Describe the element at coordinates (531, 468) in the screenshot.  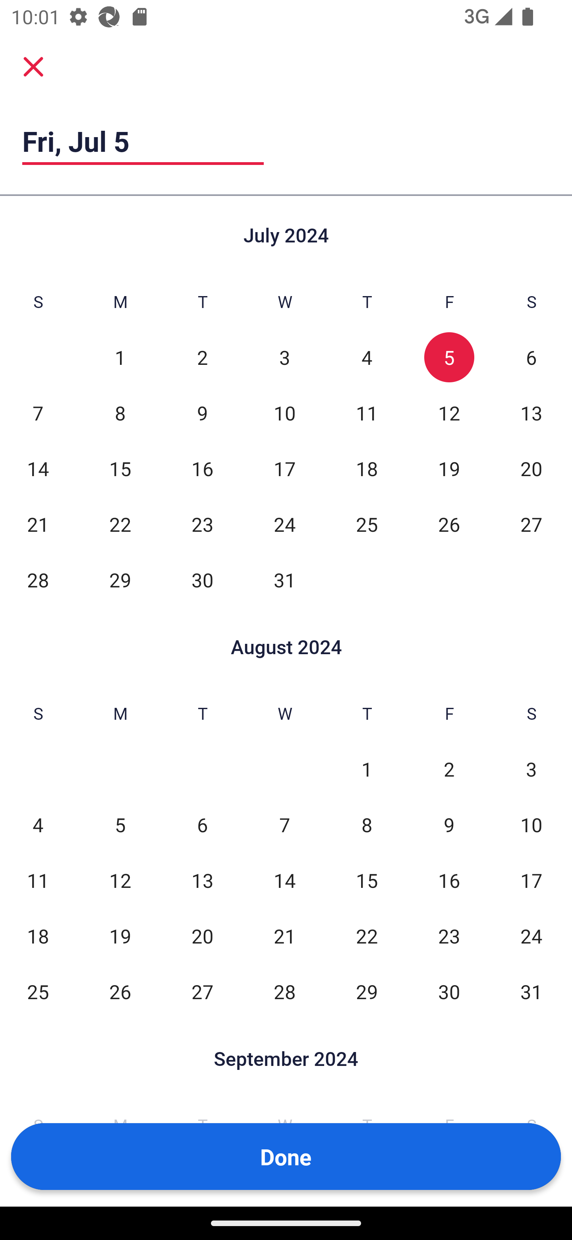
I see `20 Sat, Jul 20, Not Selected` at that location.